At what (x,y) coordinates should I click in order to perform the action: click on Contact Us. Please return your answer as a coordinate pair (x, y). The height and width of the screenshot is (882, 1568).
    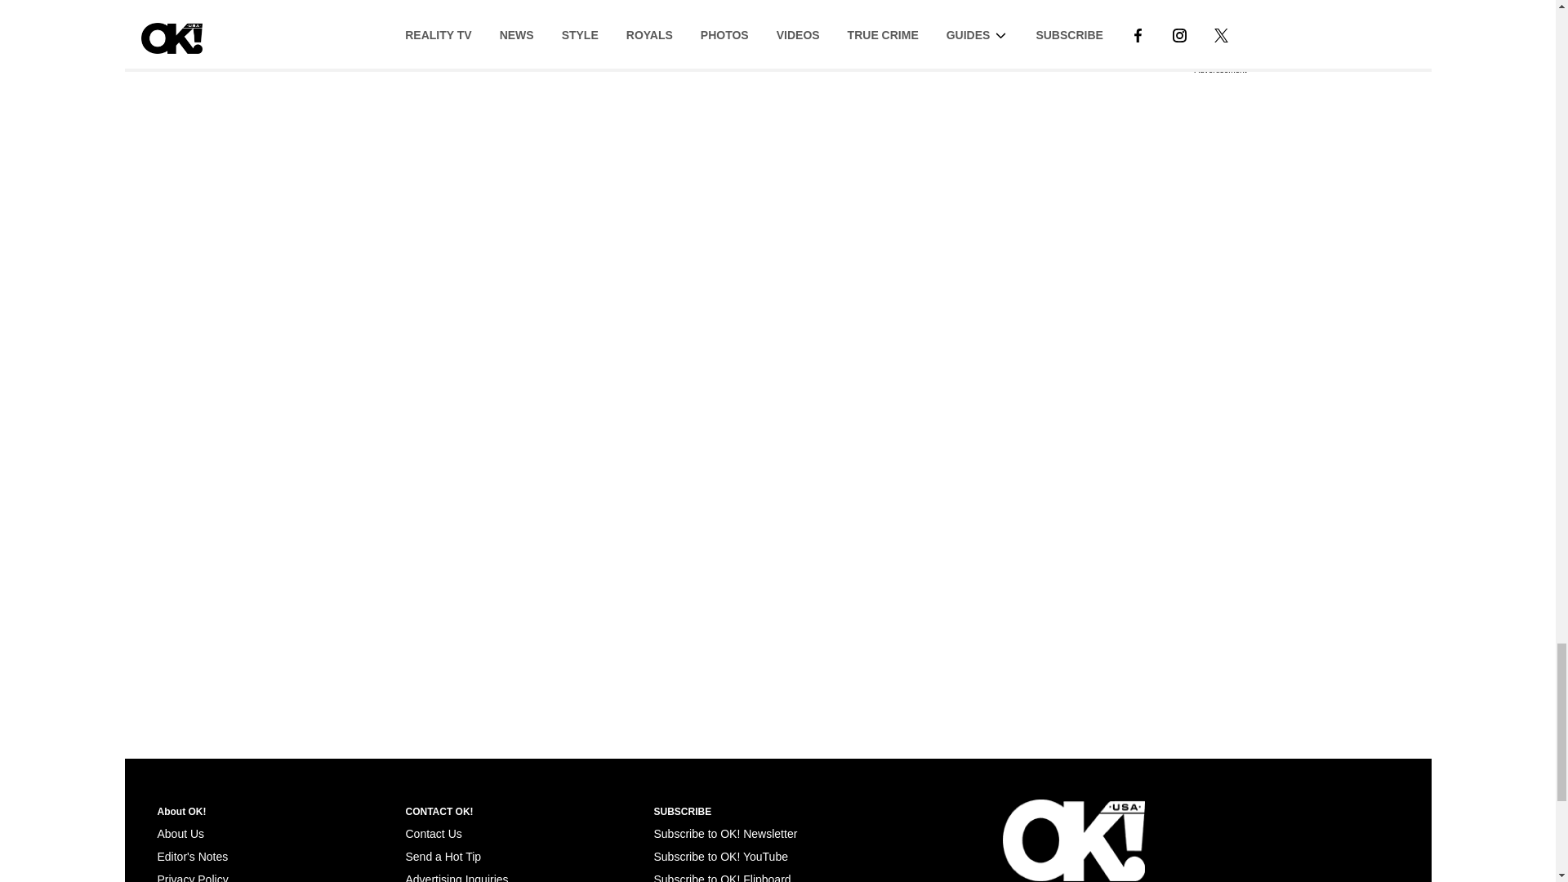
    Looking at the image, I should click on (433, 834).